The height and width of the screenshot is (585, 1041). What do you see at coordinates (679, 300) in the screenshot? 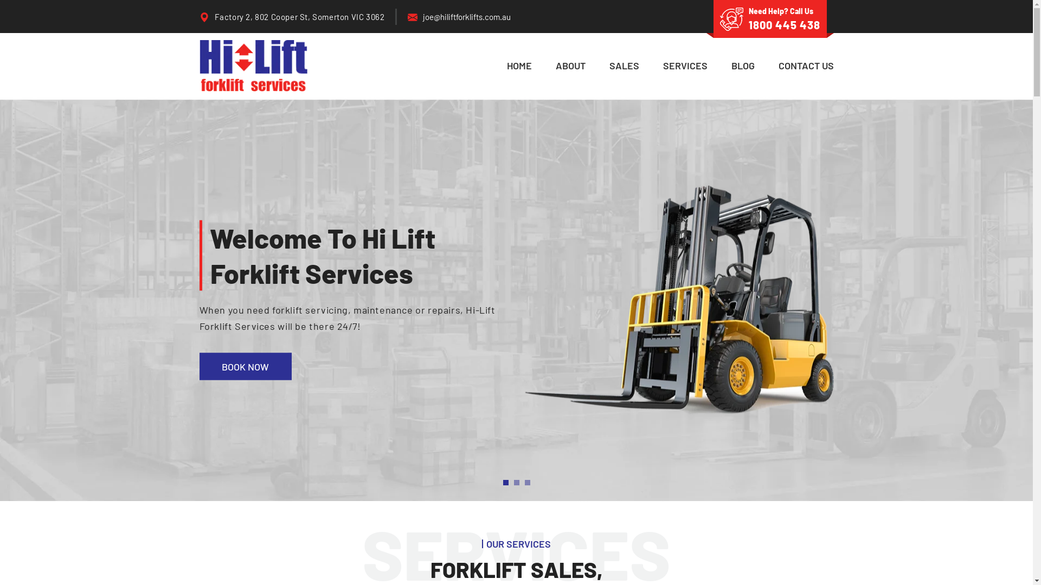
I see `banner-right-img` at bounding box center [679, 300].